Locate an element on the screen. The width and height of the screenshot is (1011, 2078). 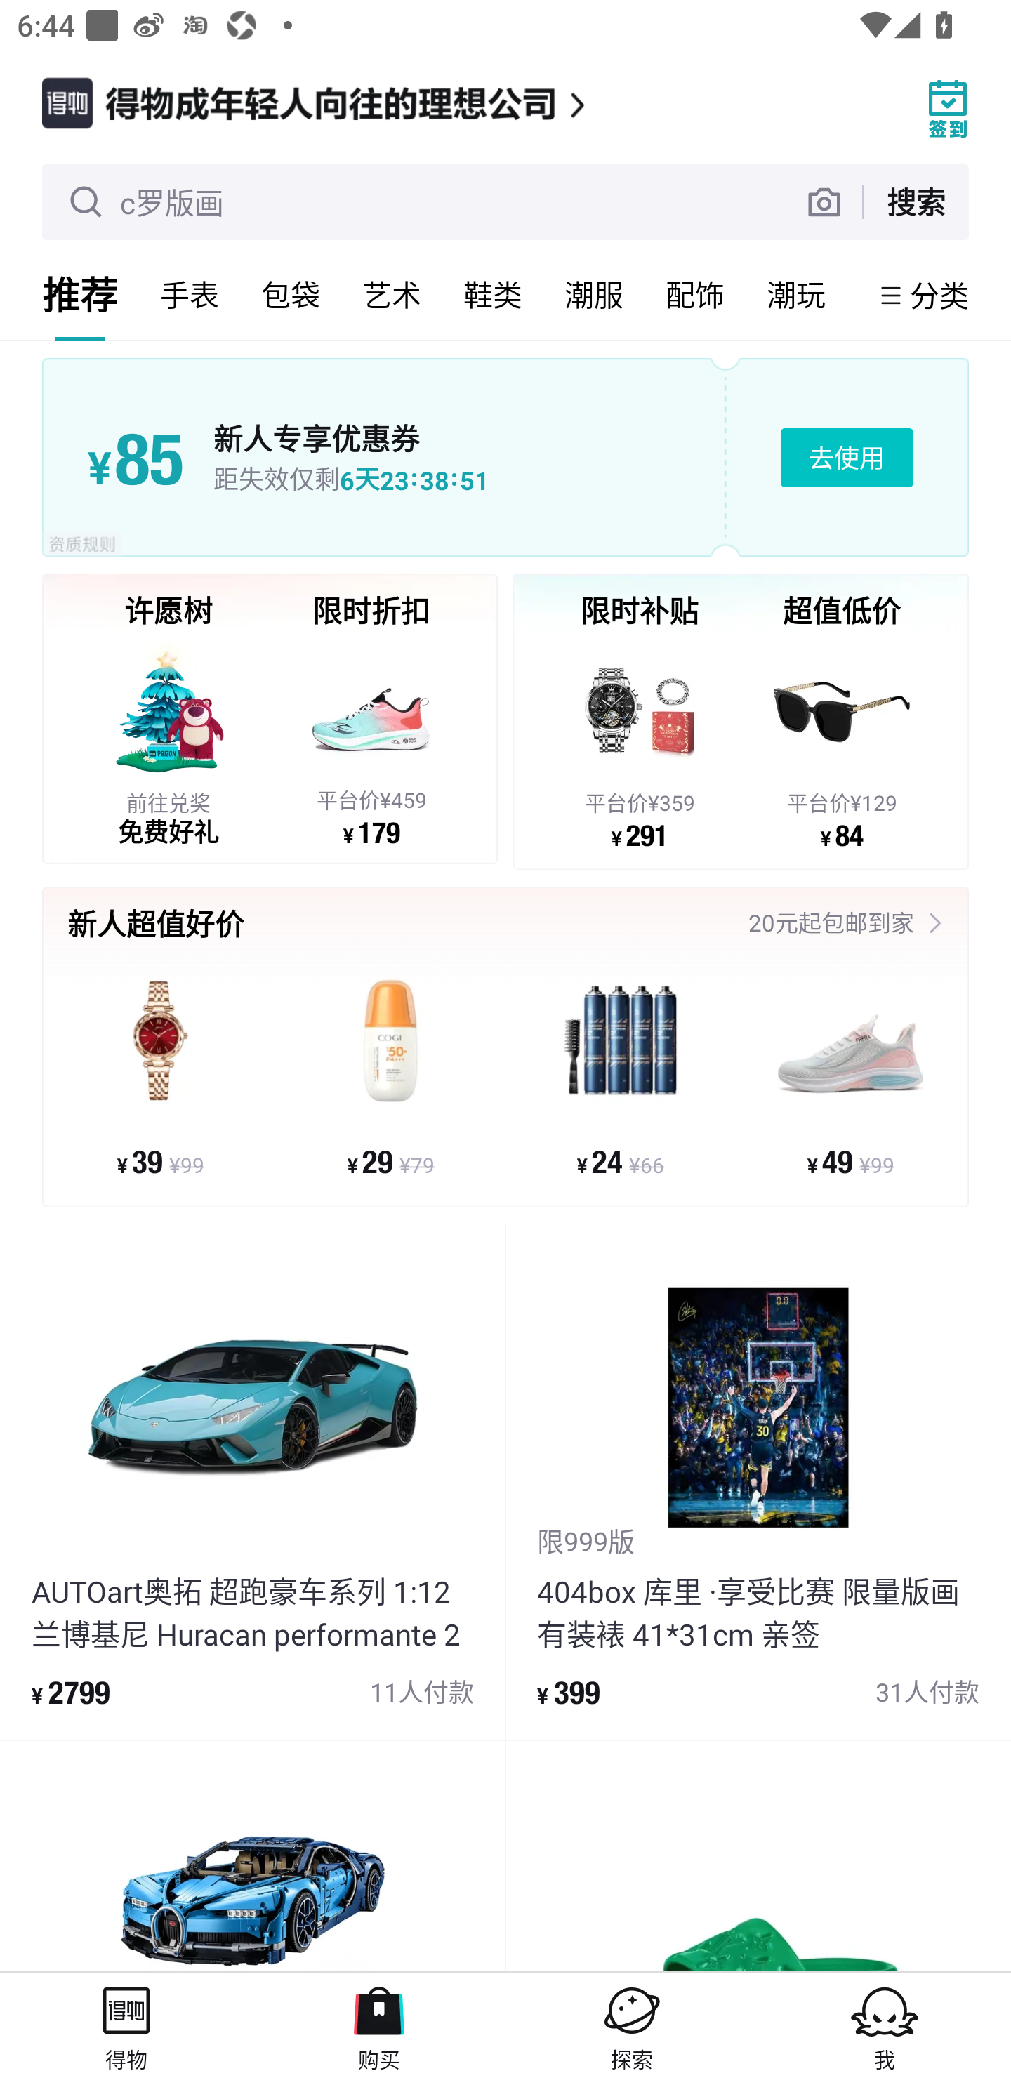
分类 is located at coordinates (939, 295).